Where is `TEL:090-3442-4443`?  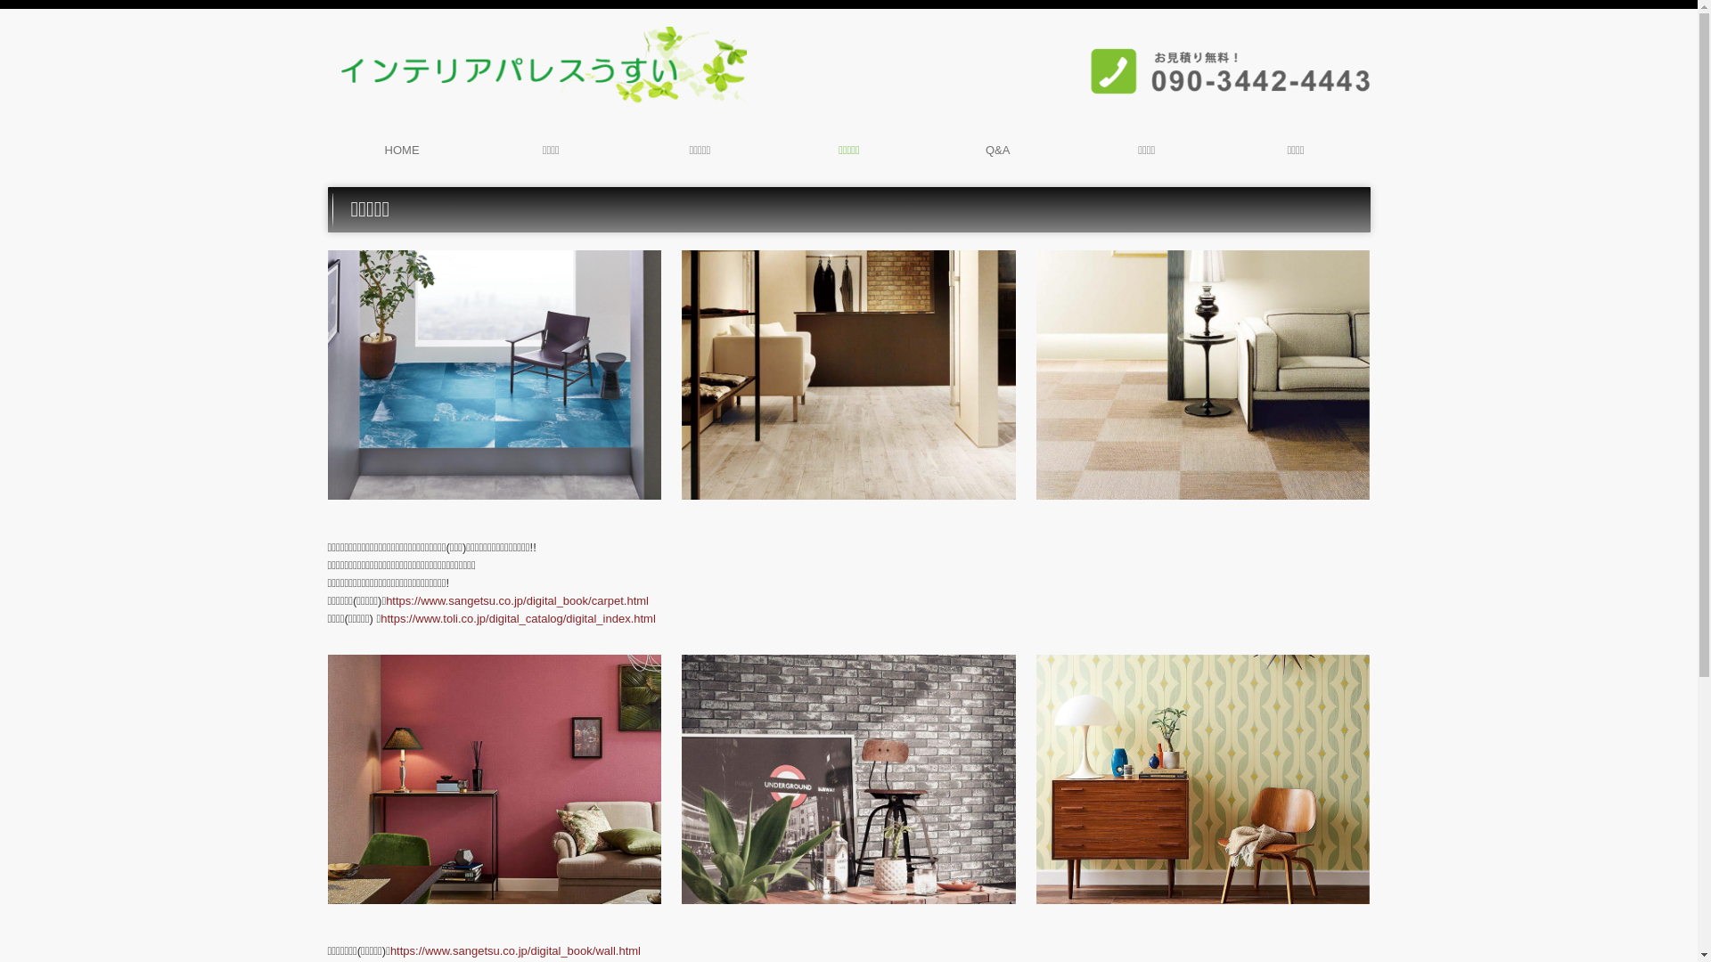 TEL:090-3442-4443 is located at coordinates (1206, 71).